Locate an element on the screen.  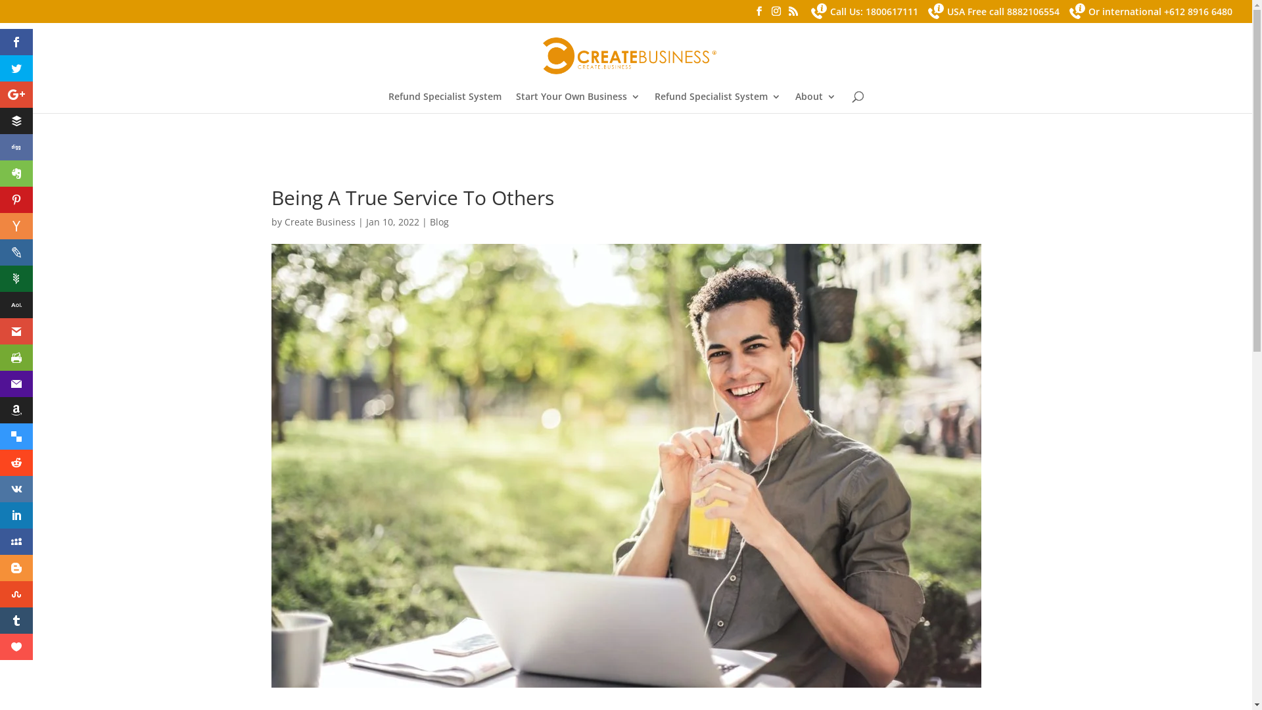
Start Your Own Business is located at coordinates (578, 103).